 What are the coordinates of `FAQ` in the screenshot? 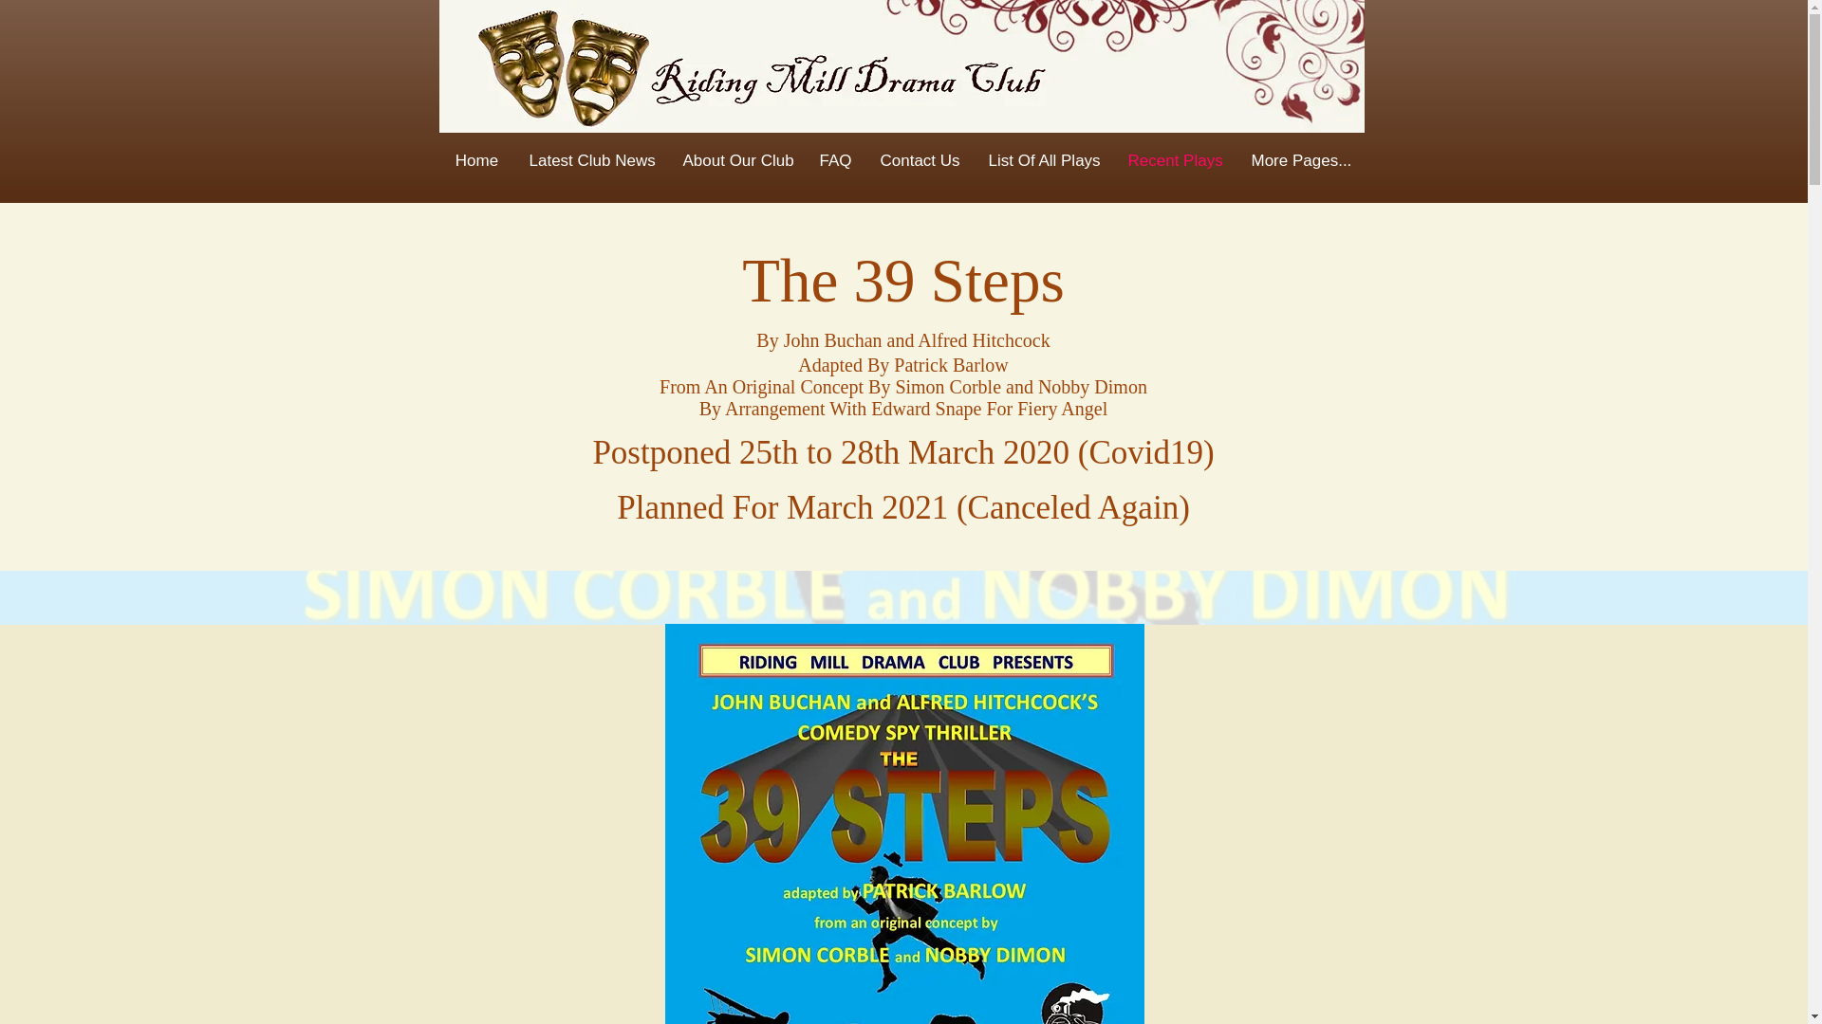 It's located at (835, 161).